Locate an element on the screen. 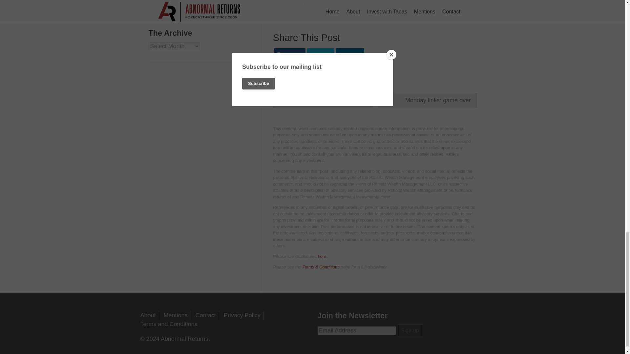 This screenshot has height=354, width=630. LINKEDIN is located at coordinates (350, 54).